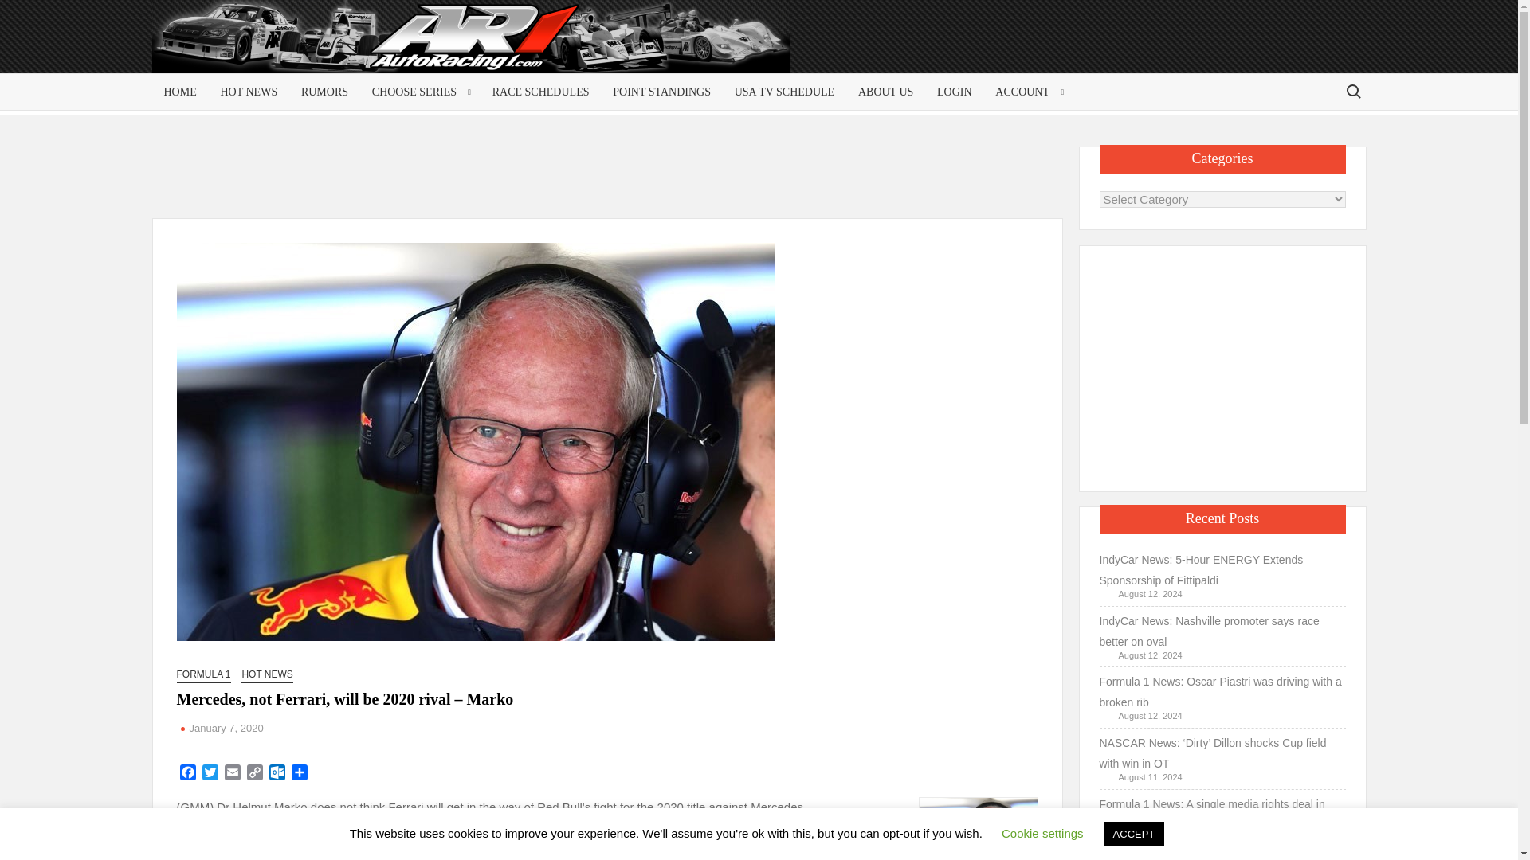  Describe the element at coordinates (249, 92) in the screenshot. I see `HOT NEWS` at that location.